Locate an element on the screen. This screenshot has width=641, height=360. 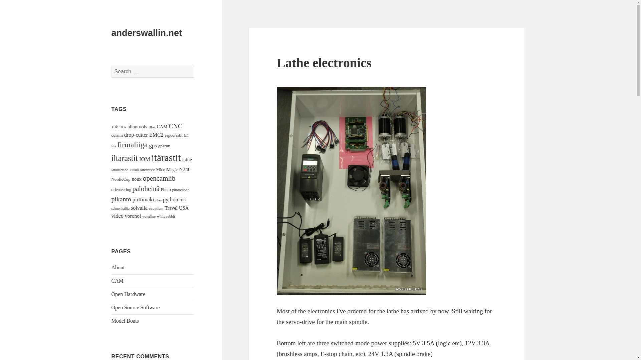
noux is located at coordinates (137, 179).